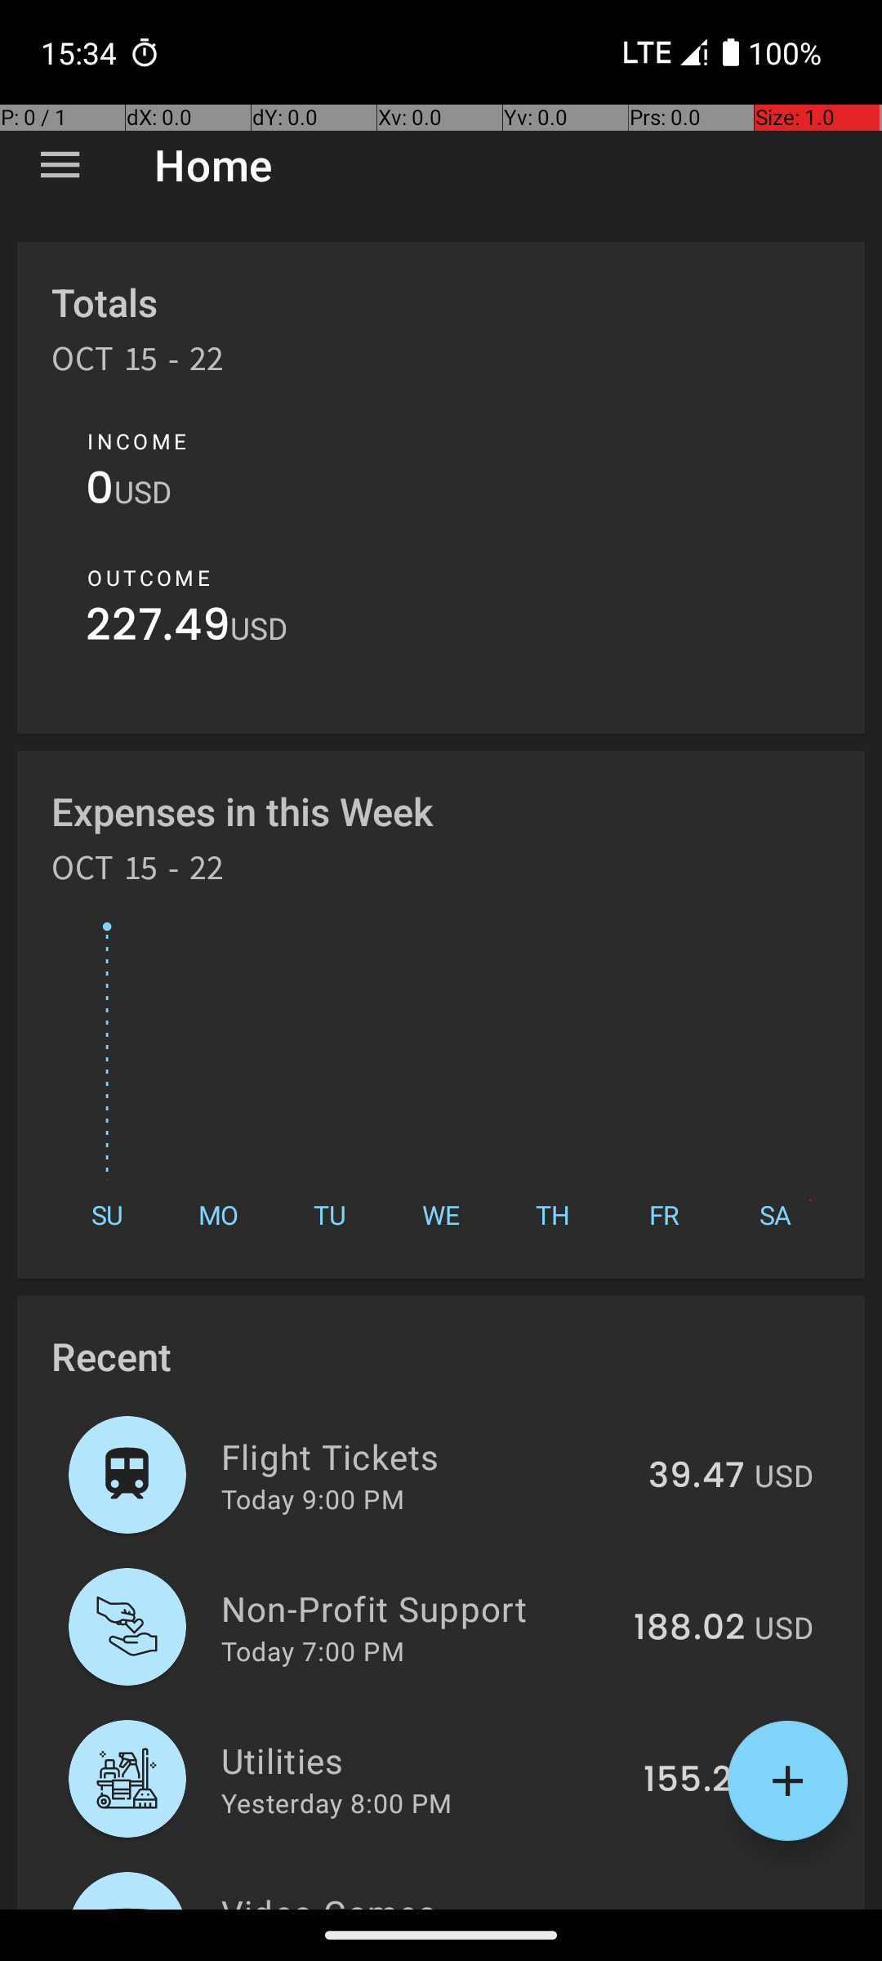  I want to click on 39.47, so click(697, 1476).